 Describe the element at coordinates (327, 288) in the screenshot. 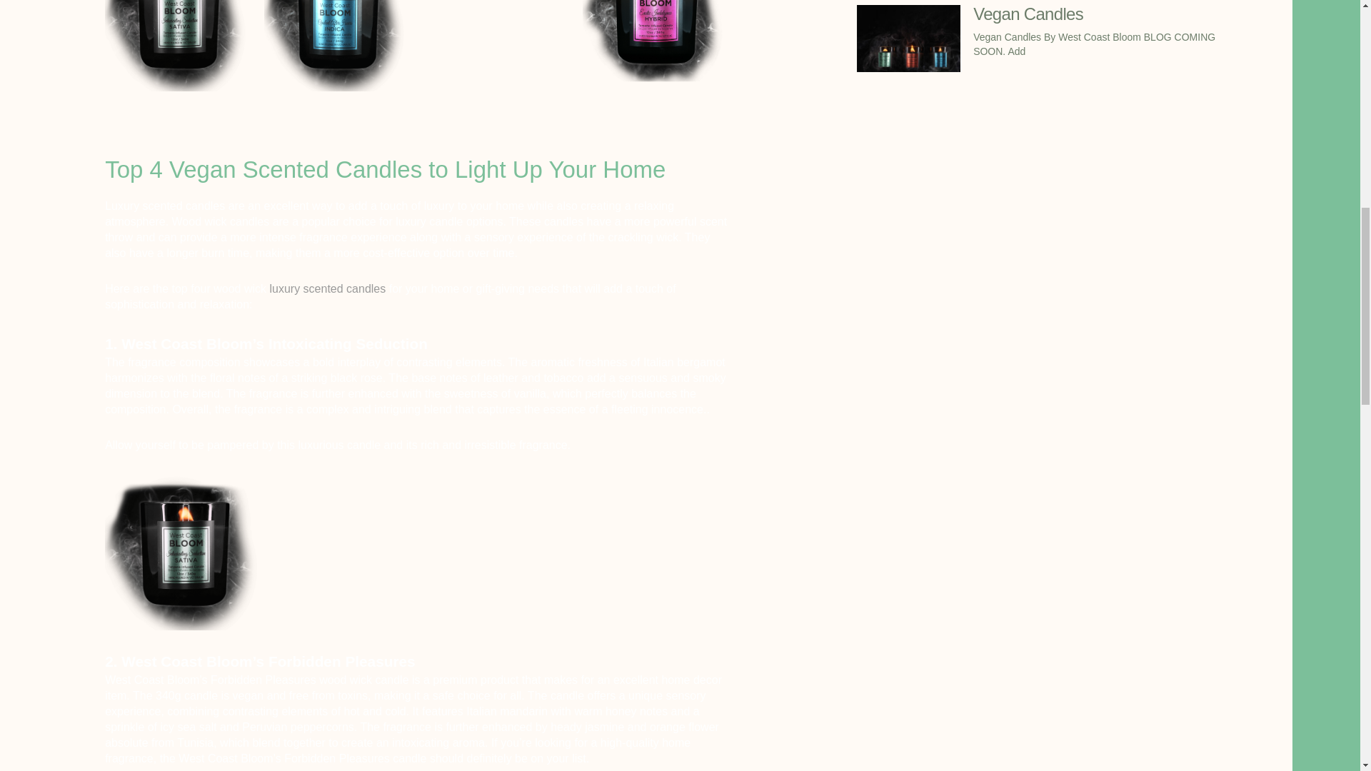

I see `luxury scented candles` at that location.